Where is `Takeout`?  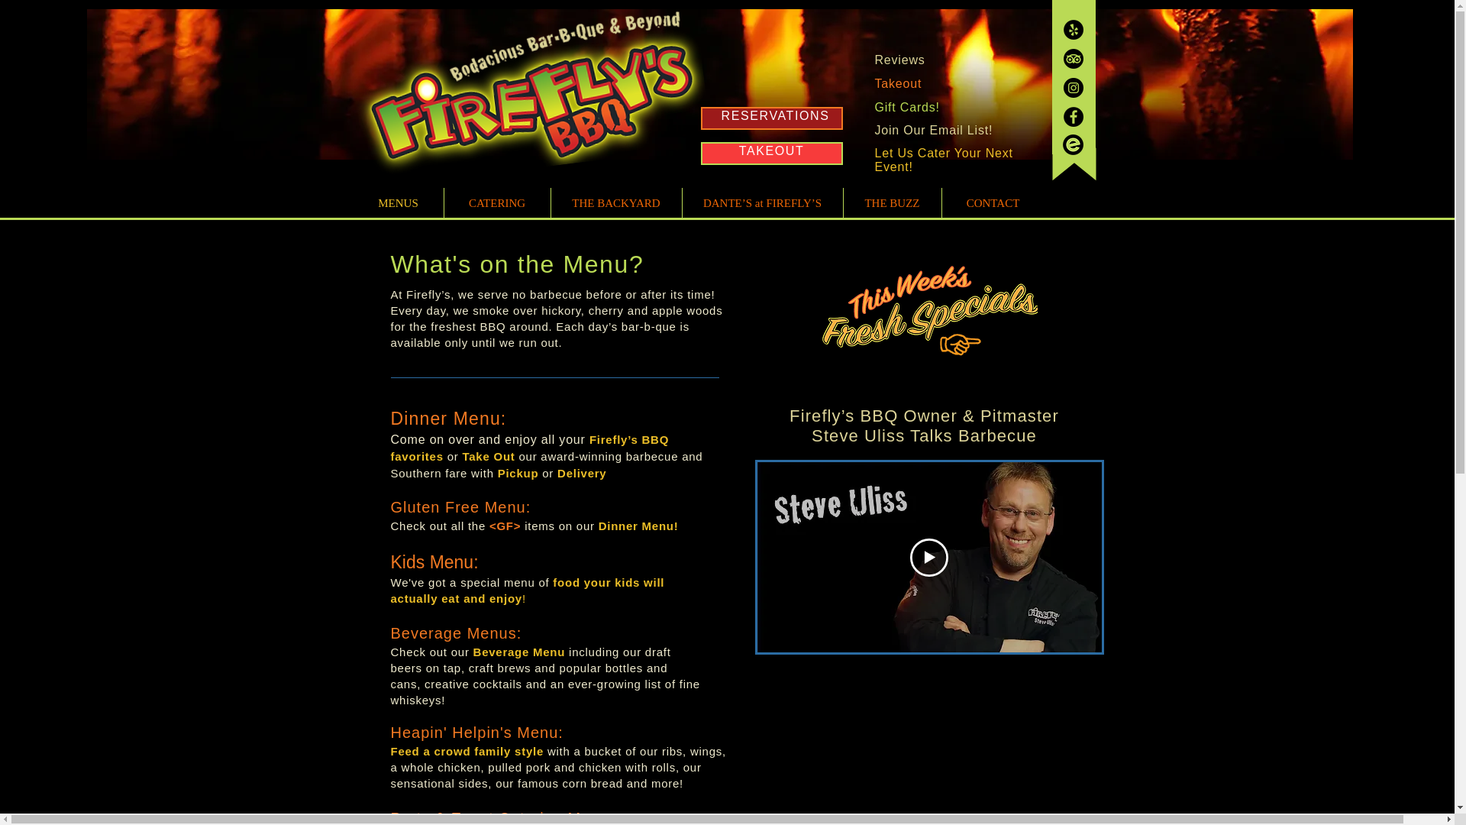
Takeout is located at coordinates (898, 83).